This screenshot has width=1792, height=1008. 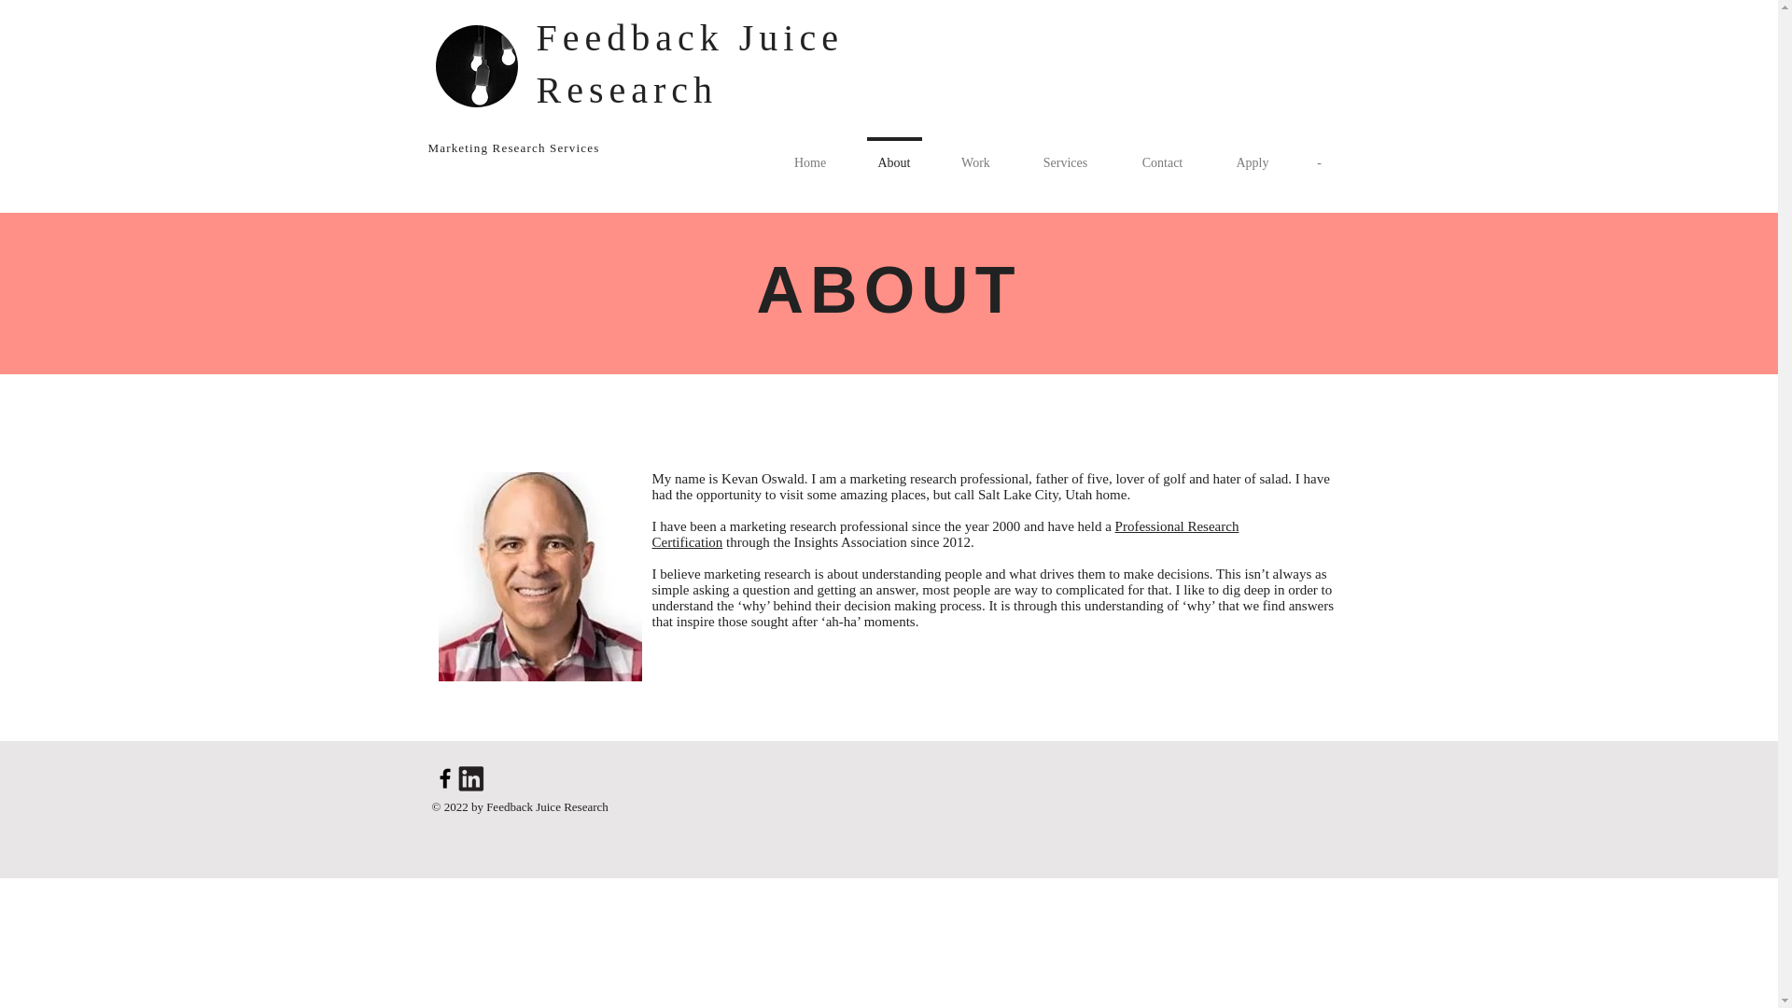 What do you see at coordinates (696, 37) in the screenshot?
I see `Feedback Juice ` at bounding box center [696, 37].